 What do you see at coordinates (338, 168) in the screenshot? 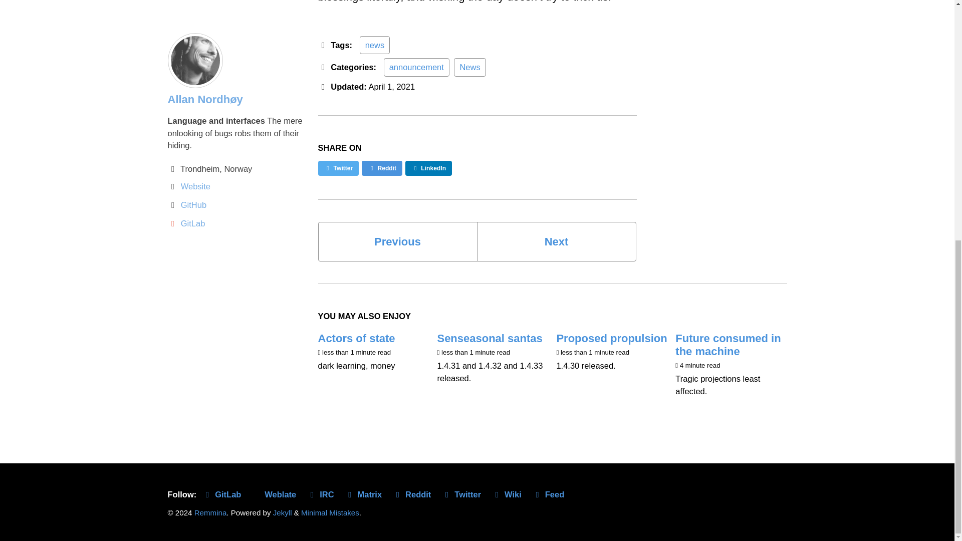
I see `Twitter` at bounding box center [338, 168].